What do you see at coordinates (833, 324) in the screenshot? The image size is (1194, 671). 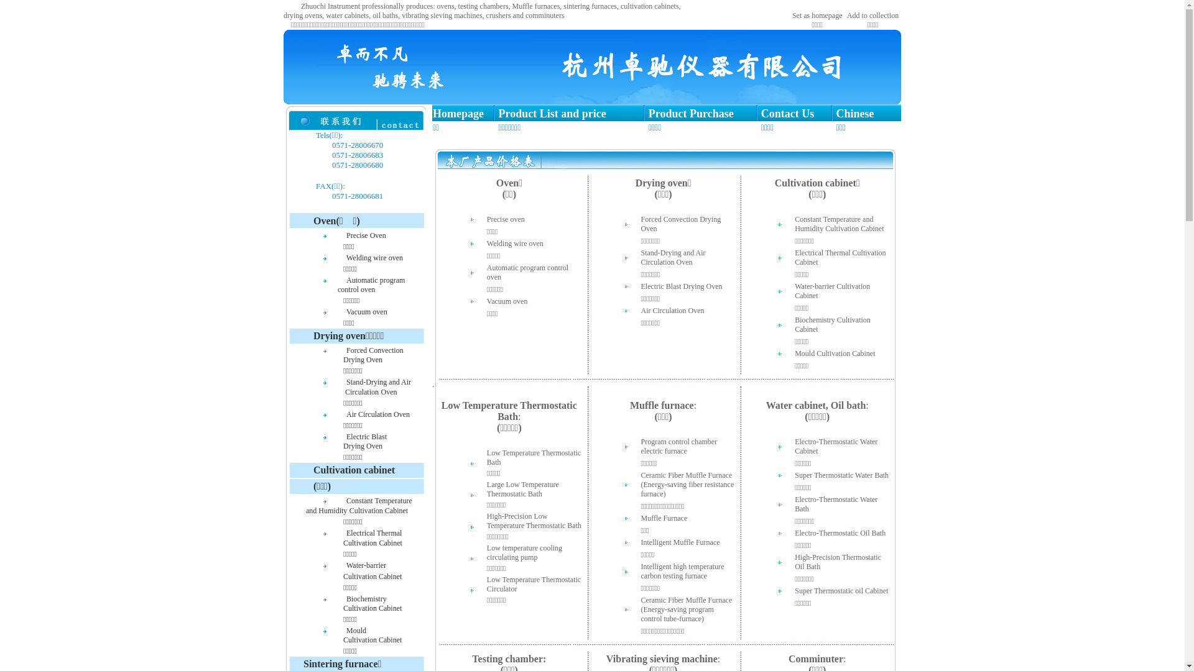 I see `Biochemistry Cultivation Cabinet` at bounding box center [833, 324].